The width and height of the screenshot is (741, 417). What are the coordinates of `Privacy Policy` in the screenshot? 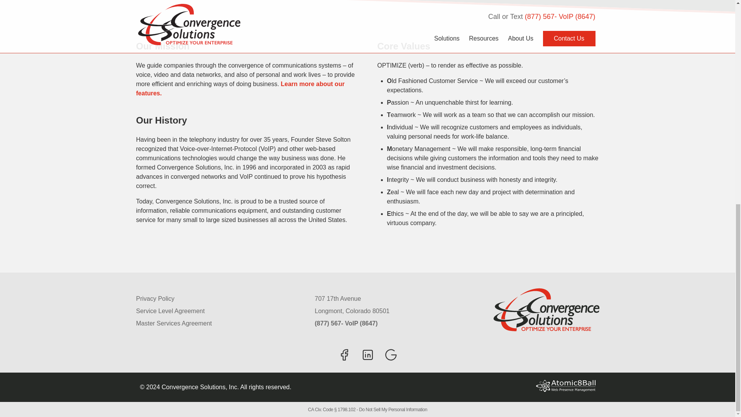 It's located at (219, 299).